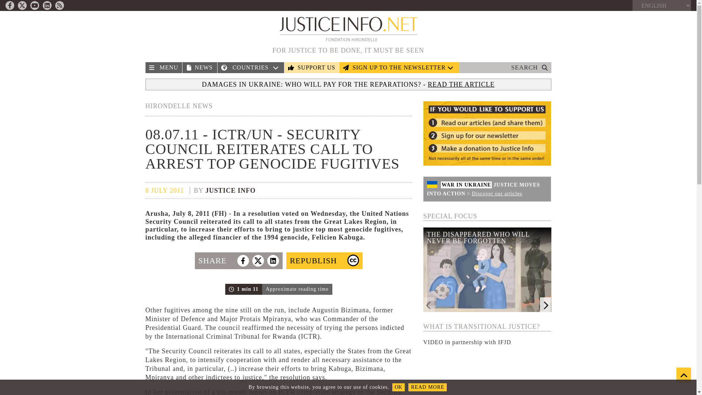  What do you see at coordinates (47, 5) in the screenshot?
I see `LinkedIn` at bounding box center [47, 5].